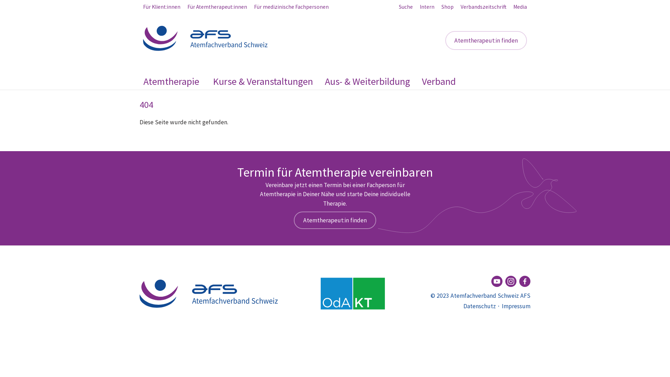 The height and width of the screenshot is (377, 670). Describe the element at coordinates (209, 294) in the screenshot. I see `afs-logo-desktop` at that location.